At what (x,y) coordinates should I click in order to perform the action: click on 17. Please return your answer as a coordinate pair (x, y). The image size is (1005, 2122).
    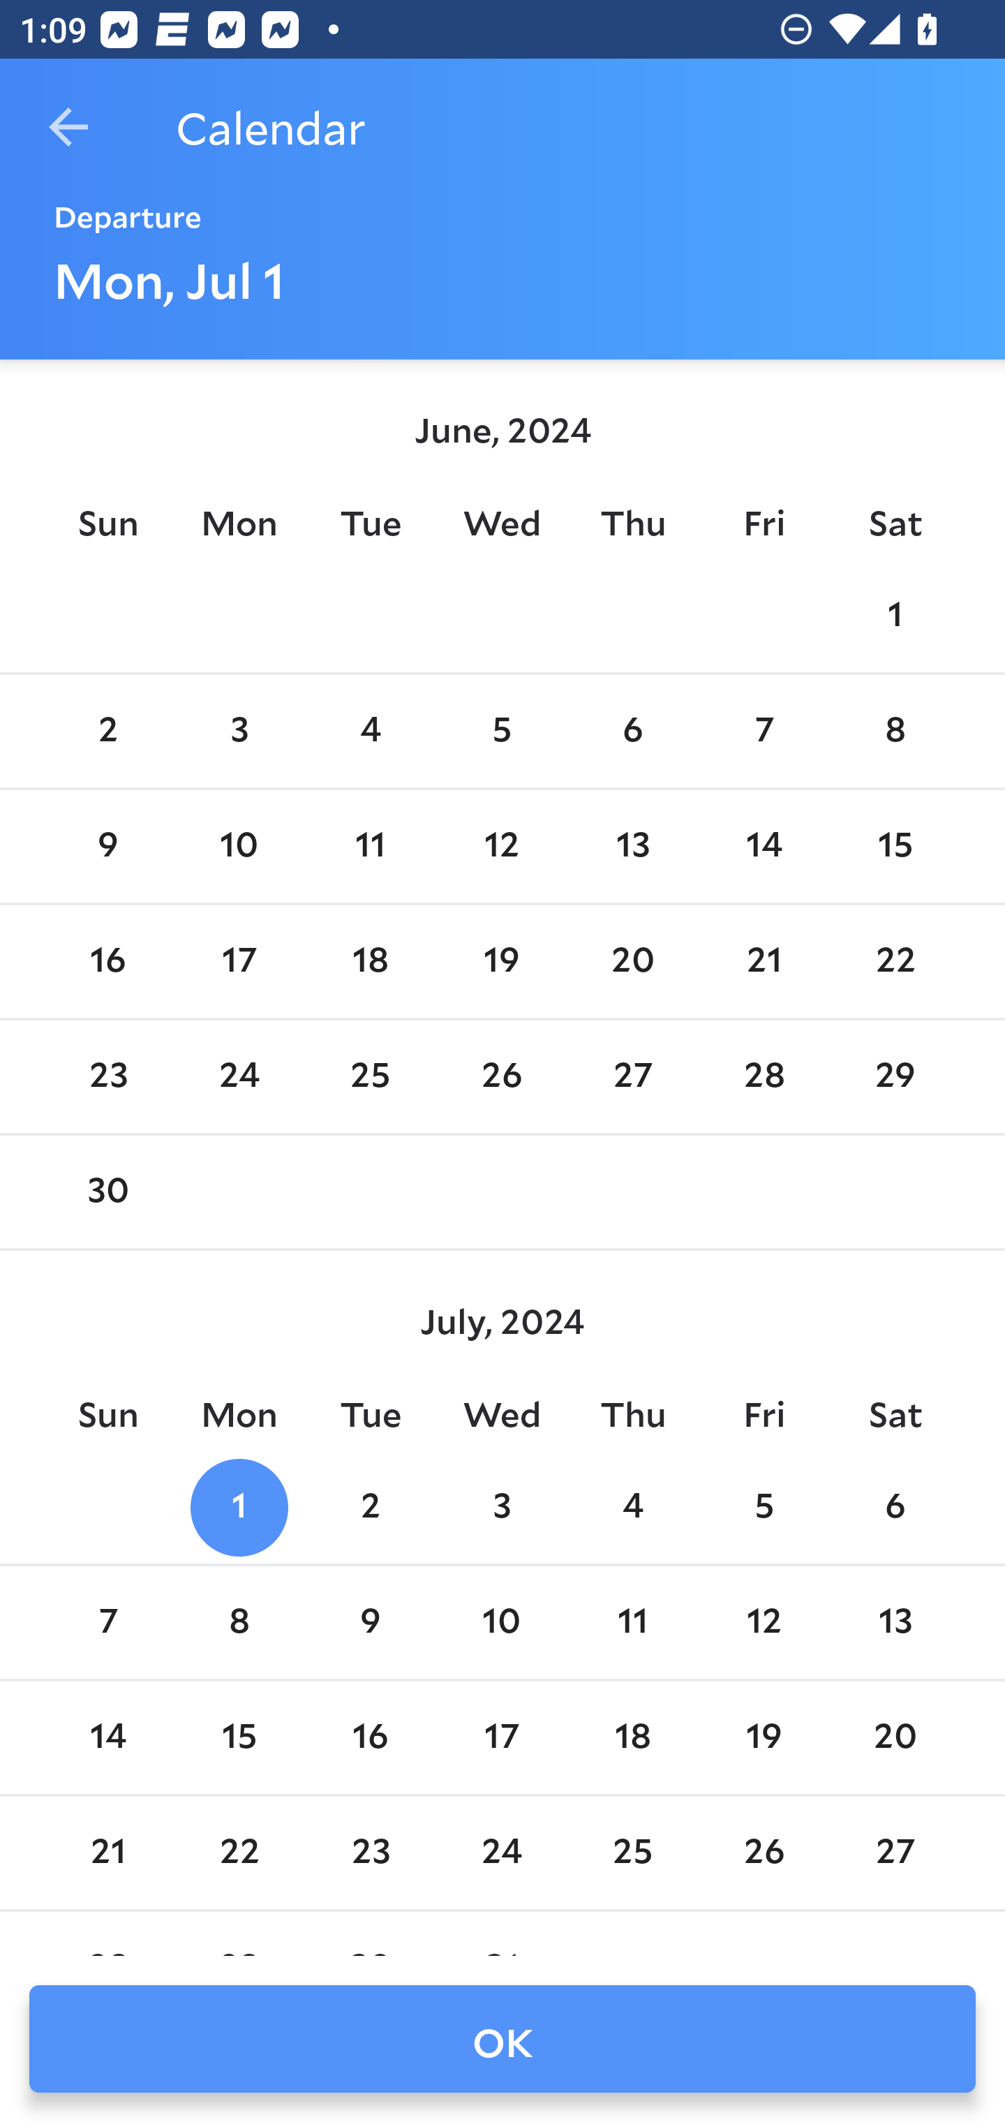
    Looking at the image, I should click on (502, 1737).